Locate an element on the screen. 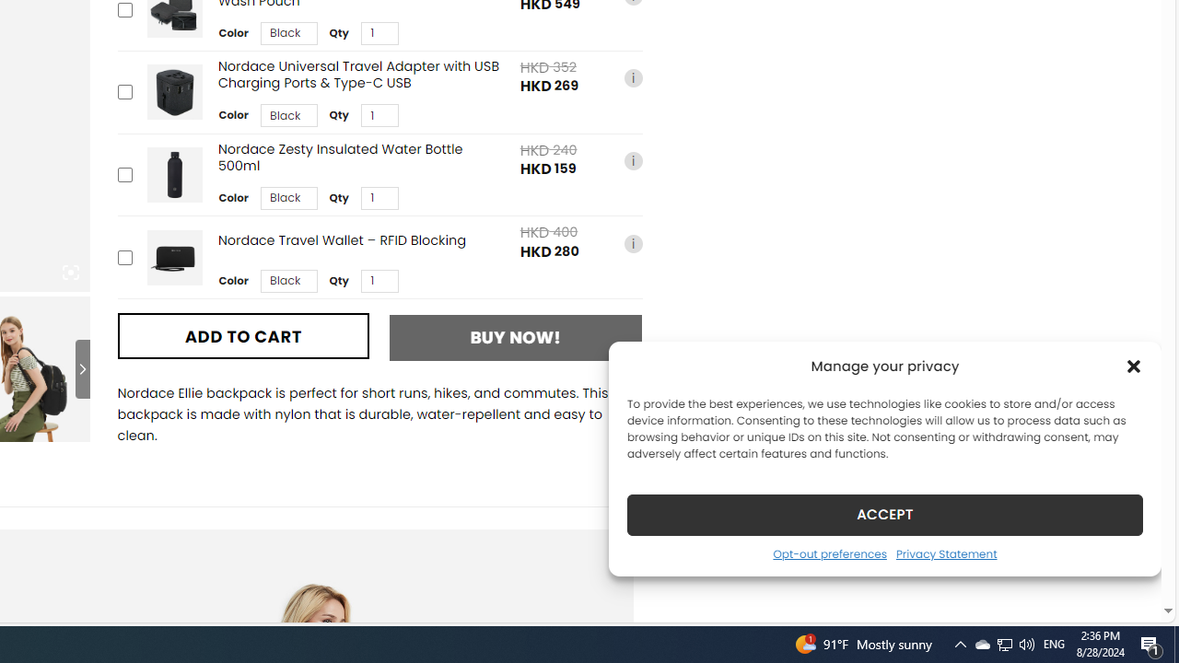 This screenshot has height=663, width=1179. i is located at coordinates (633, 243).